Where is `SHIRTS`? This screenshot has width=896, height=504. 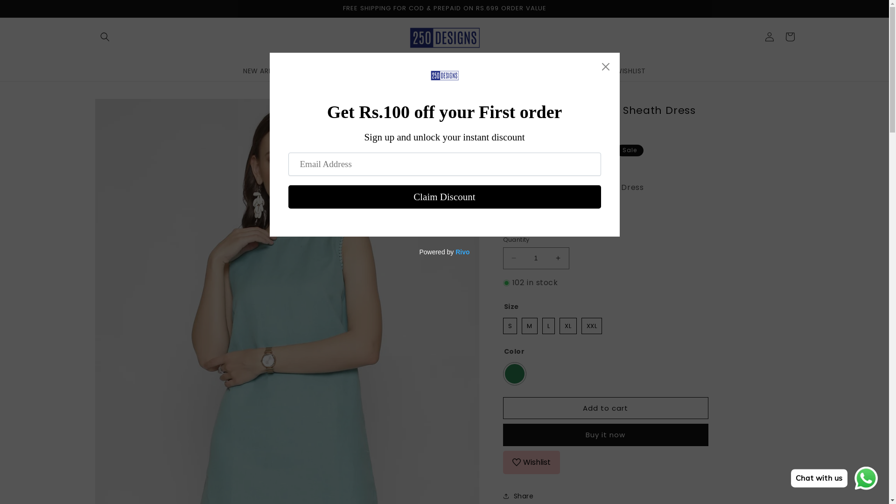
SHIRTS is located at coordinates (453, 71).